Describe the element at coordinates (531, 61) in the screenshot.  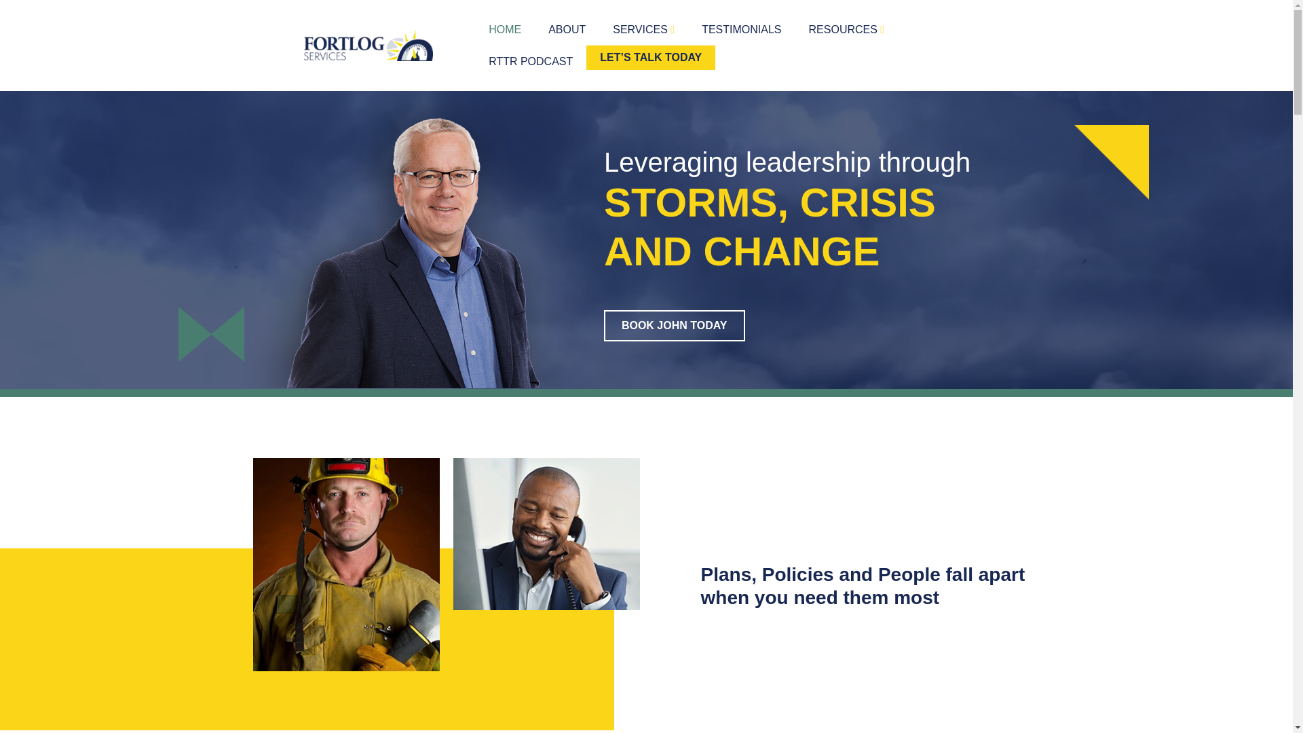
I see `RTTR PODCAST` at that location.